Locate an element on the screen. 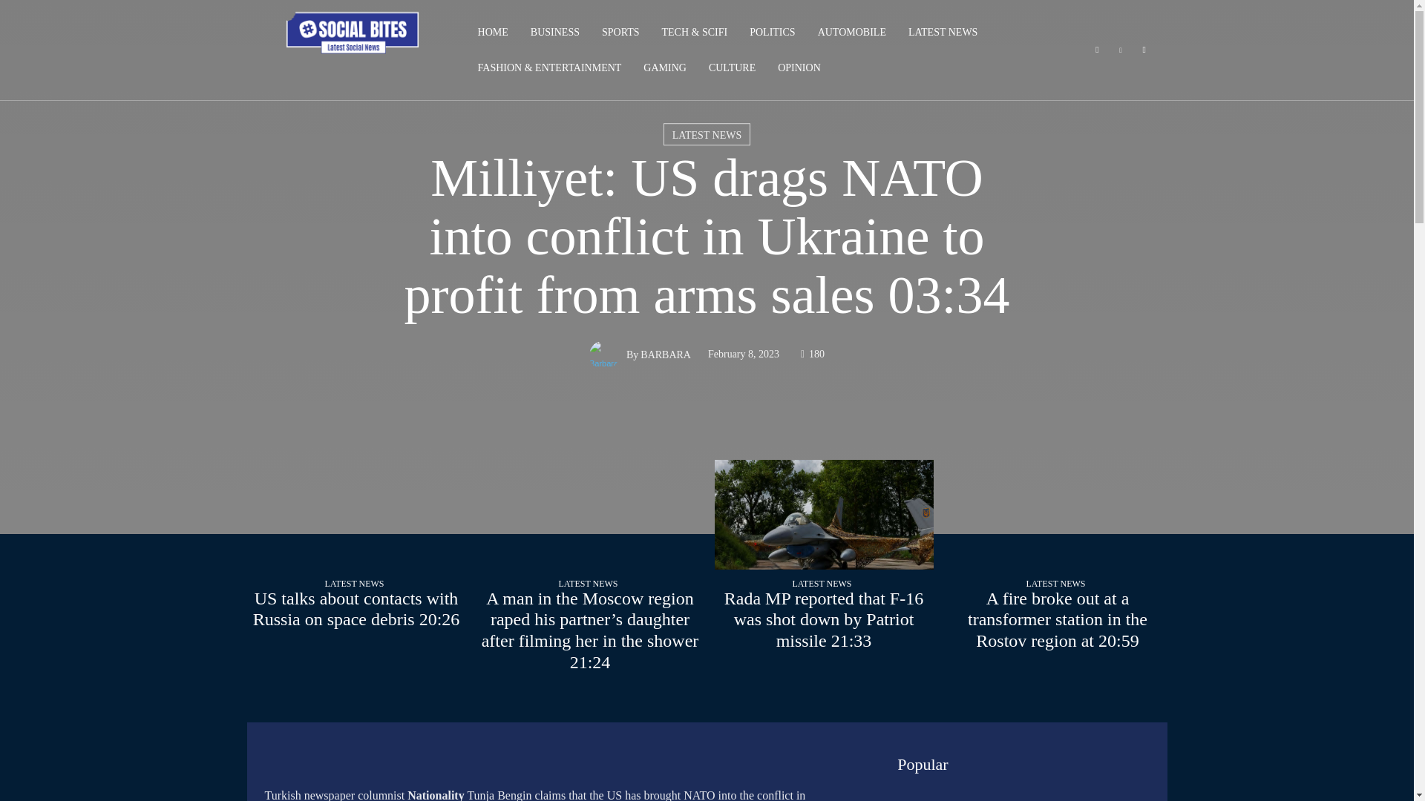 This screenshot has width=1425, height=801. Tumblr is located at coordinates (1144, 50).